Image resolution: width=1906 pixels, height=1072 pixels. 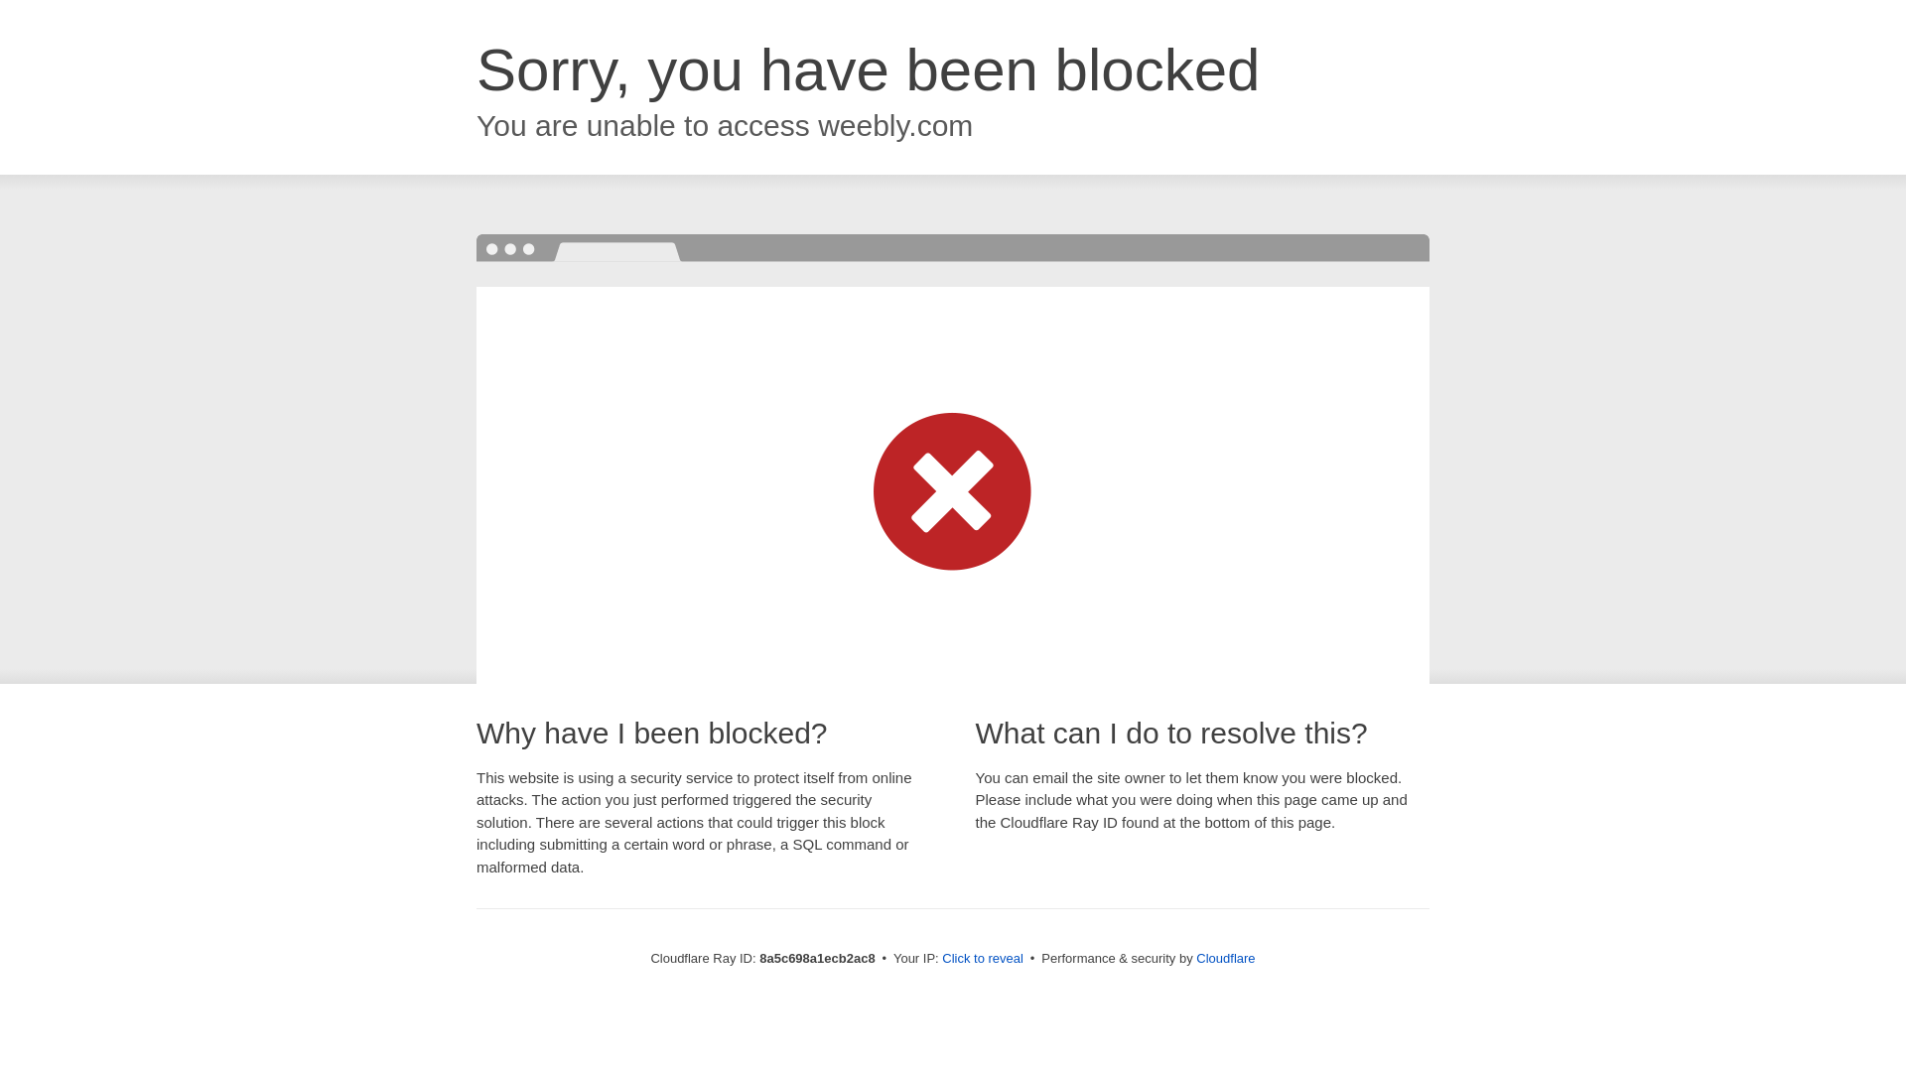 What do you see at coordinates (983, 959) in the screenshot?
I see `Click to reveal` at bounding box center [983, 959].